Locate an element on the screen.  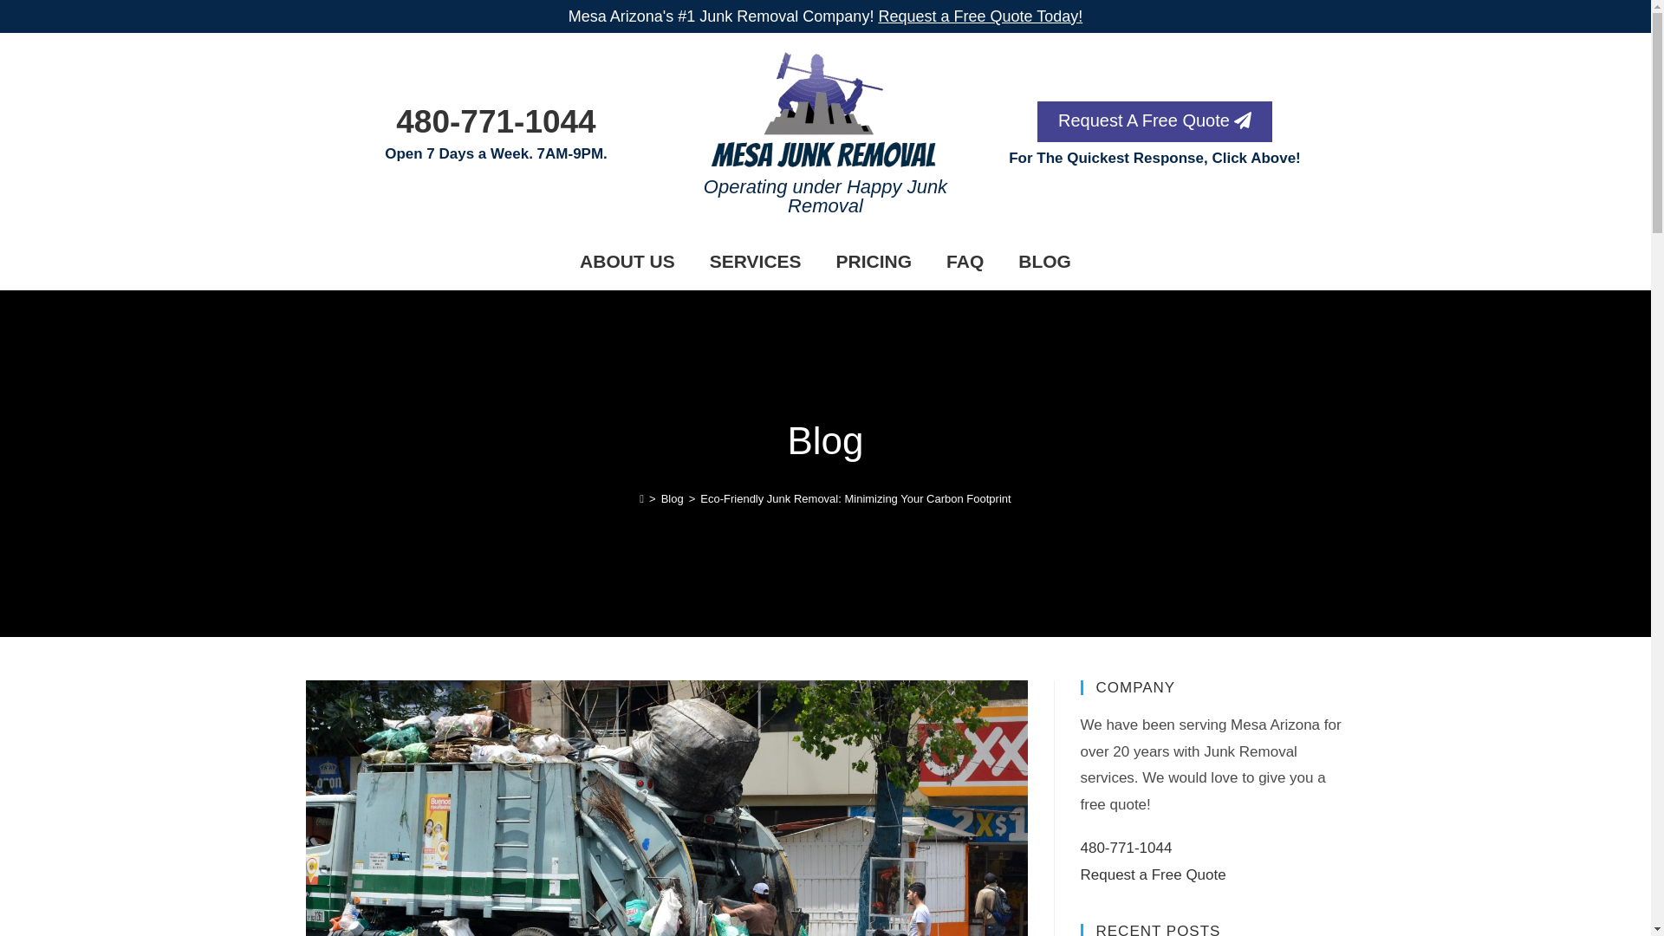
PRICING is located at coordinates (874, 262).